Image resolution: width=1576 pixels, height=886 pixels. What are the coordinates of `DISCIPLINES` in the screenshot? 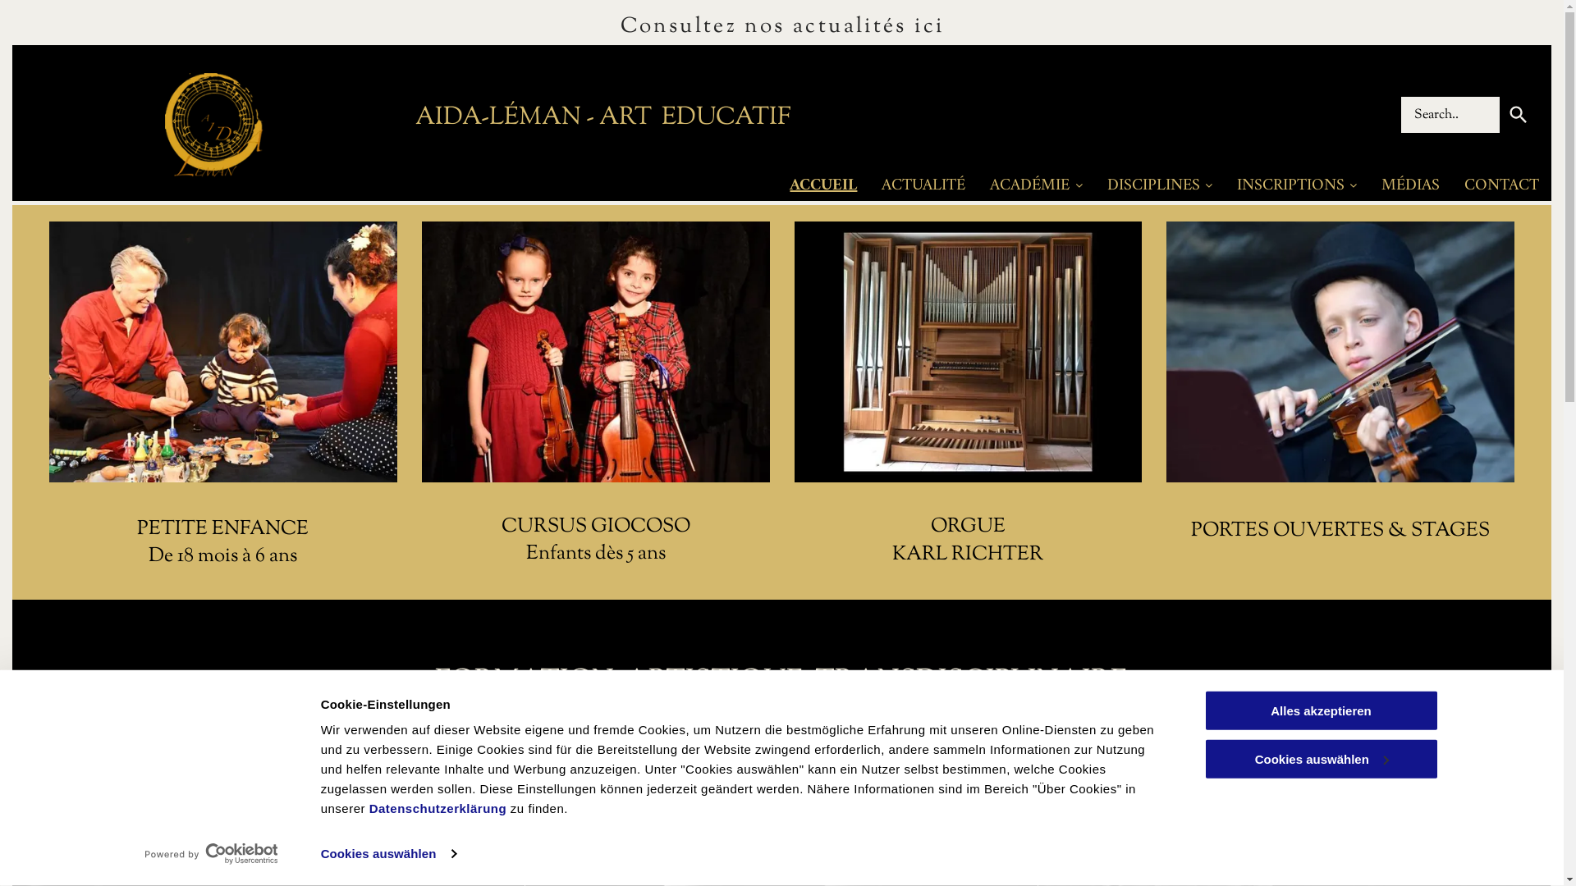 It's located at (1160, 187).